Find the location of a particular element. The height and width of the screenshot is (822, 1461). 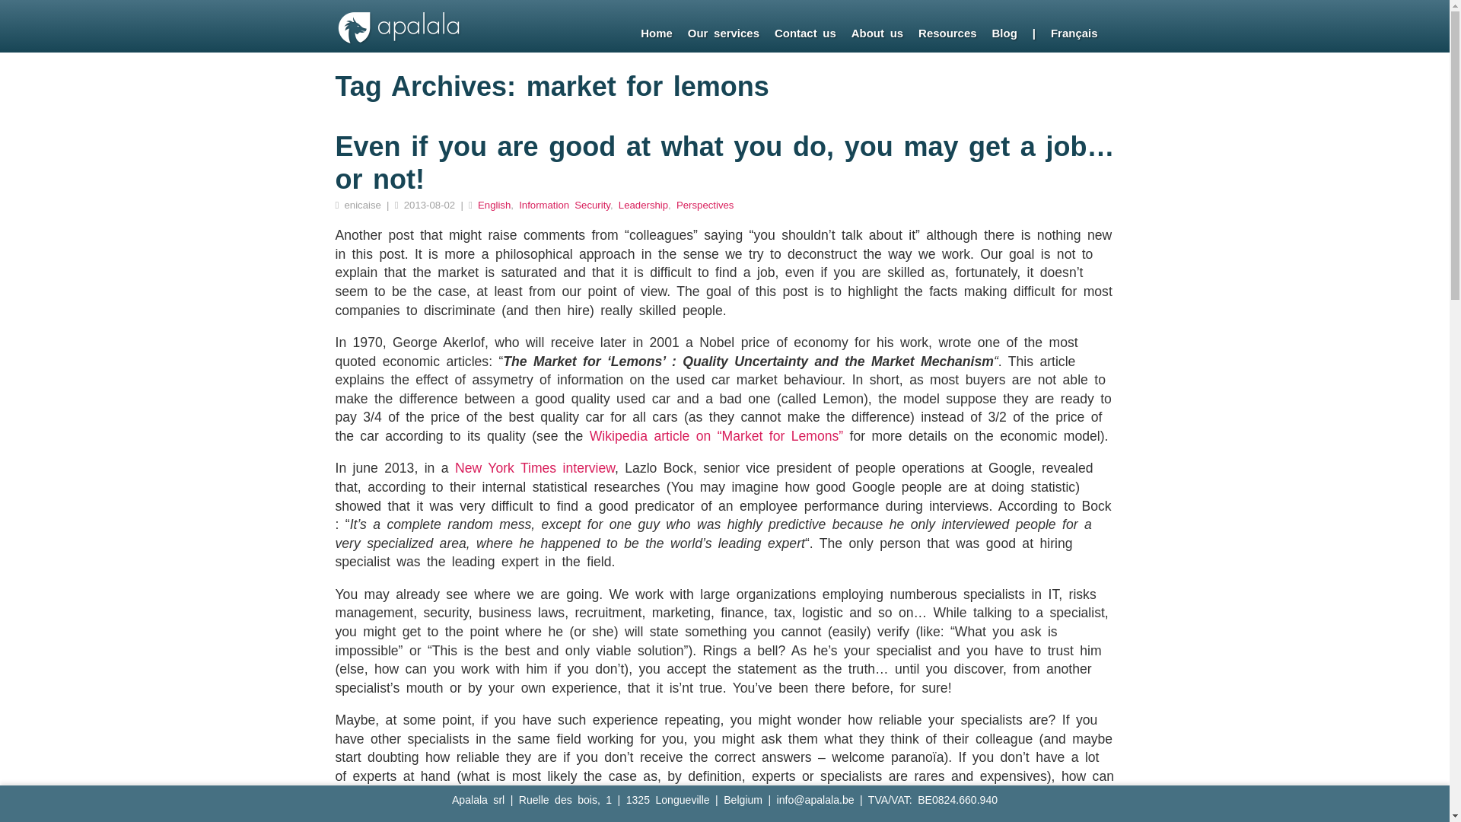

About us is located at coordinates (877, 33).